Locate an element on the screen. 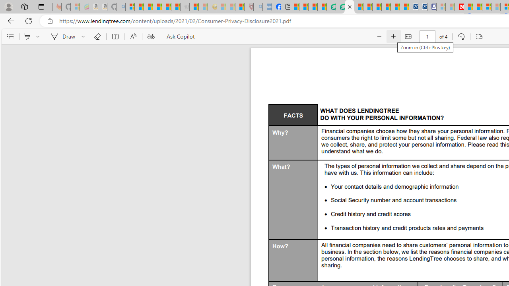 This screenshot has width=509, height=286. Page view is located at coordinates (479, 37).